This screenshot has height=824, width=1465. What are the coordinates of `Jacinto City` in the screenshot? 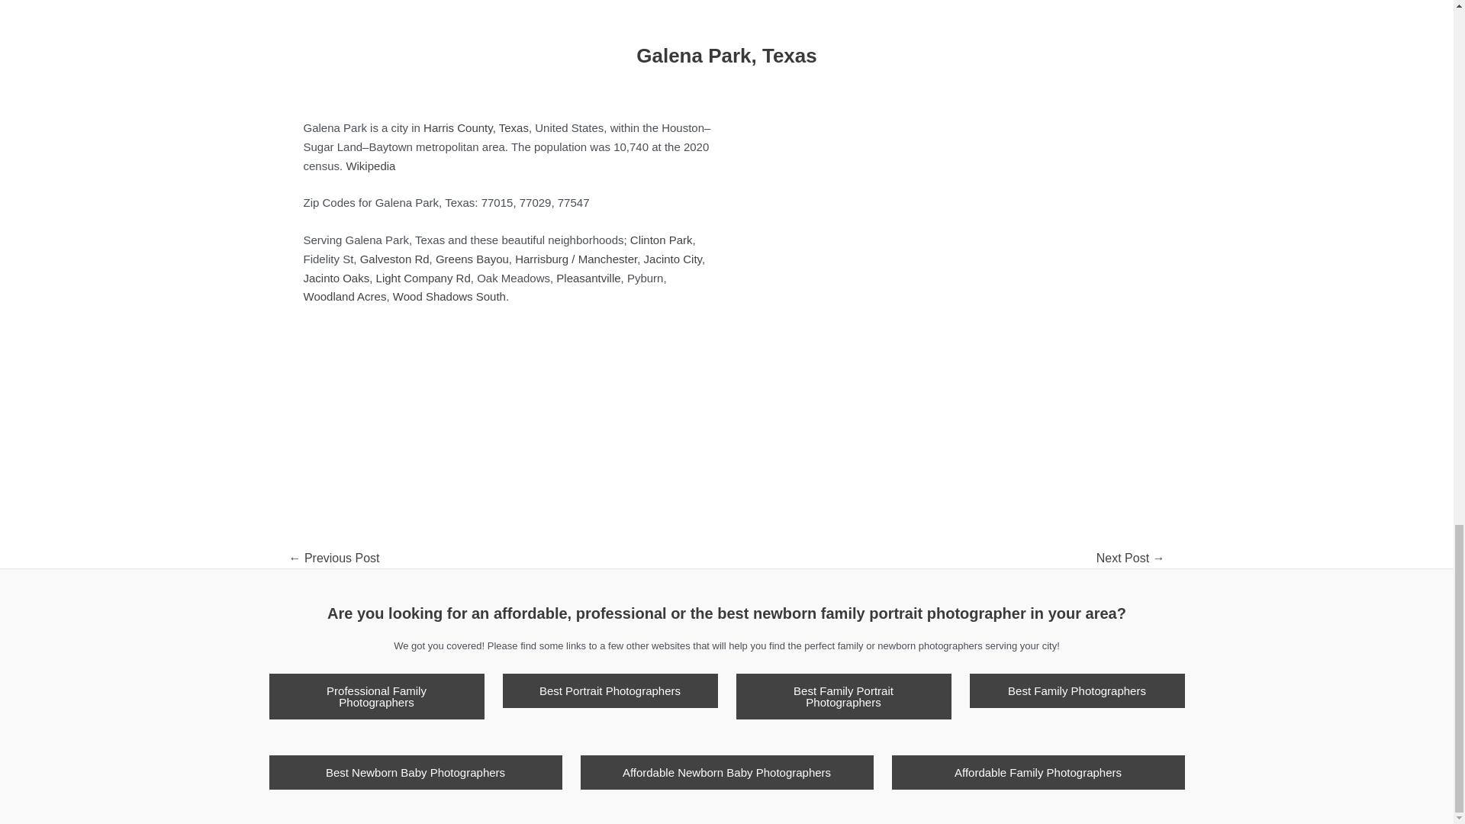 It's located at (673, 258).